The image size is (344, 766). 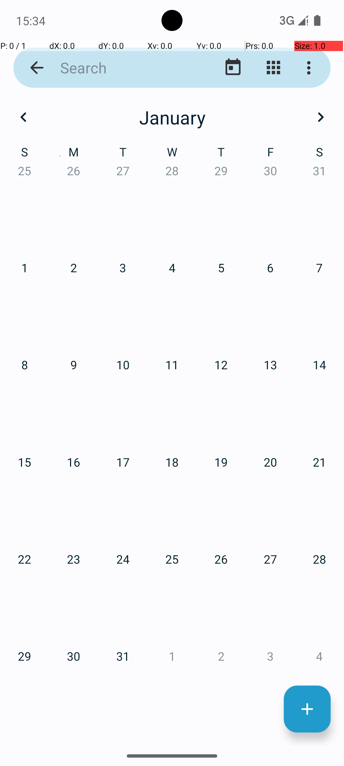 I want to click on FEBRUARY, so click(x=172, y=156).